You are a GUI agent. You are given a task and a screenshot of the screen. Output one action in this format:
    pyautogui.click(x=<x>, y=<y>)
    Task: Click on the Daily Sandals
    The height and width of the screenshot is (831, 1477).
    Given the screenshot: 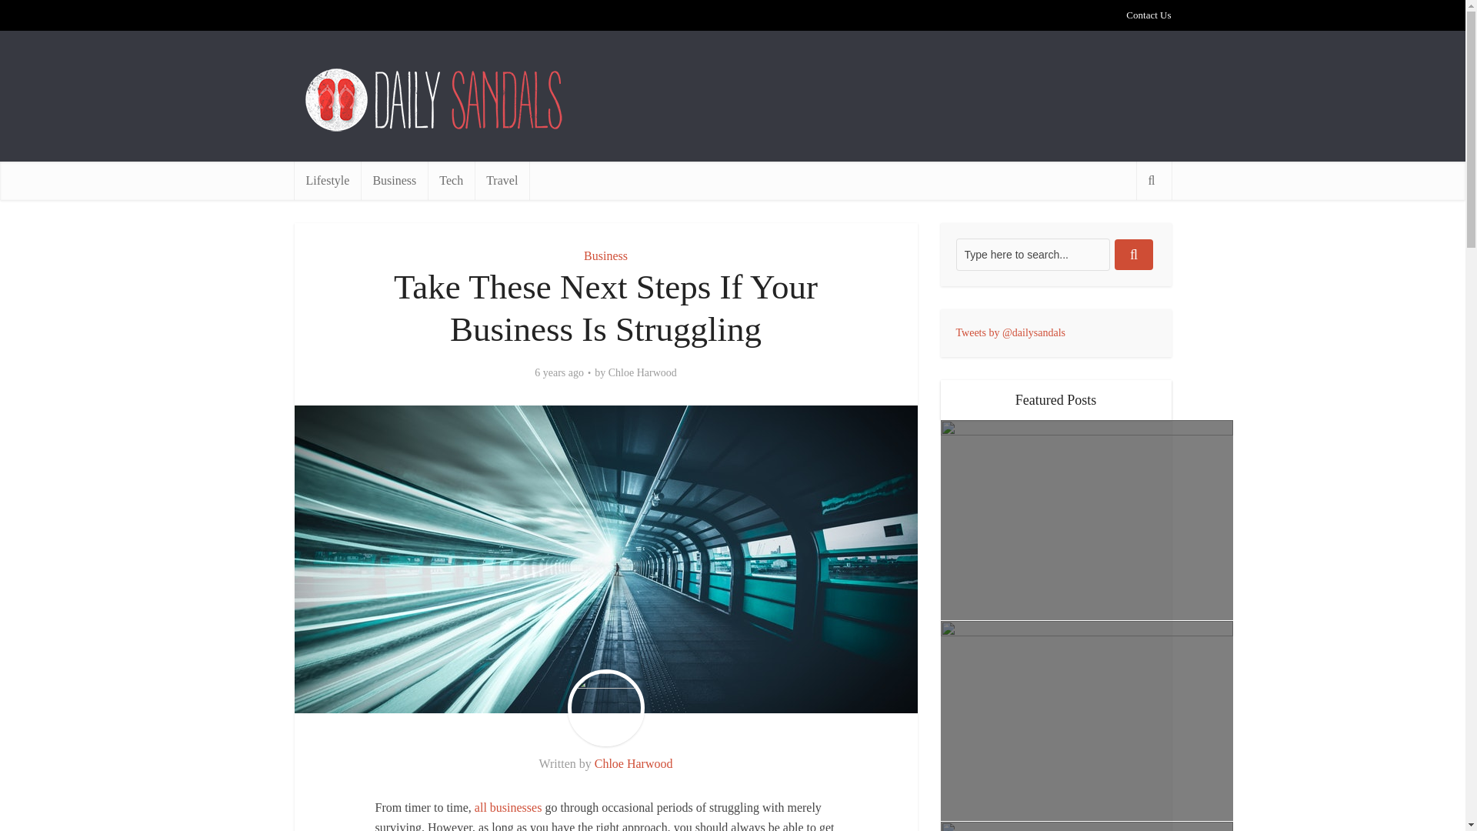 What is the action you would take?
    pyautogui.click(x=435, y=100)
    